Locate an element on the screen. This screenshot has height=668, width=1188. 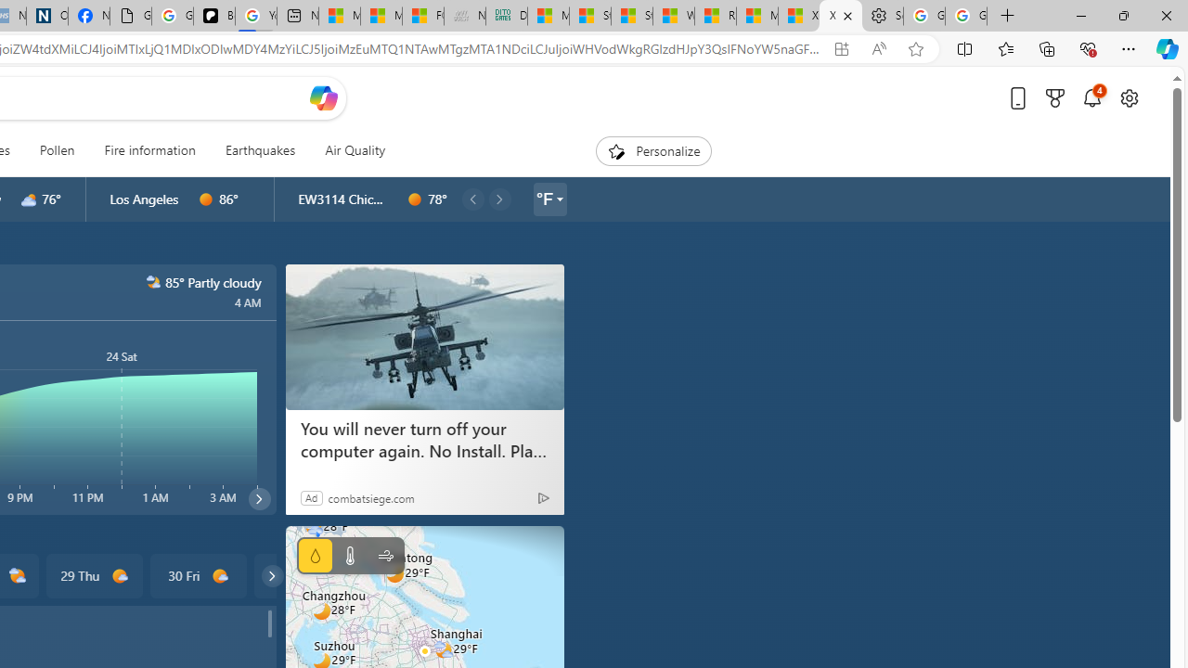
common/carouselChevron is located at coordinates (272, 575).